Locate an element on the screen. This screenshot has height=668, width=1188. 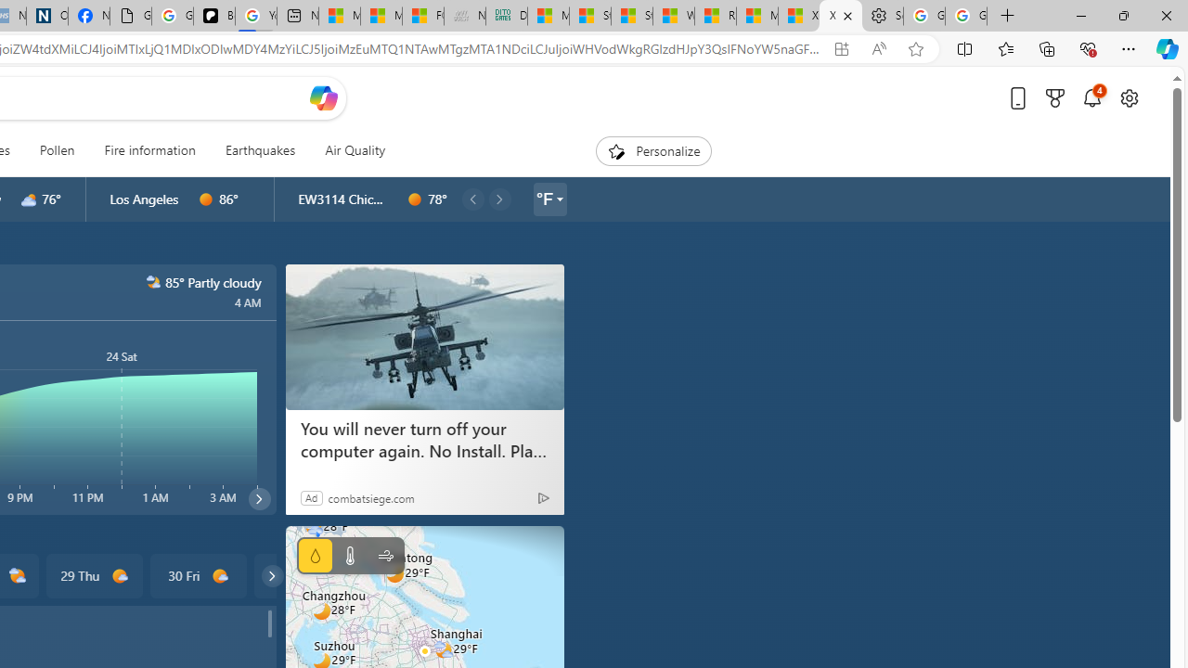
common/carouselChevron is located at coordinates (272, 575).